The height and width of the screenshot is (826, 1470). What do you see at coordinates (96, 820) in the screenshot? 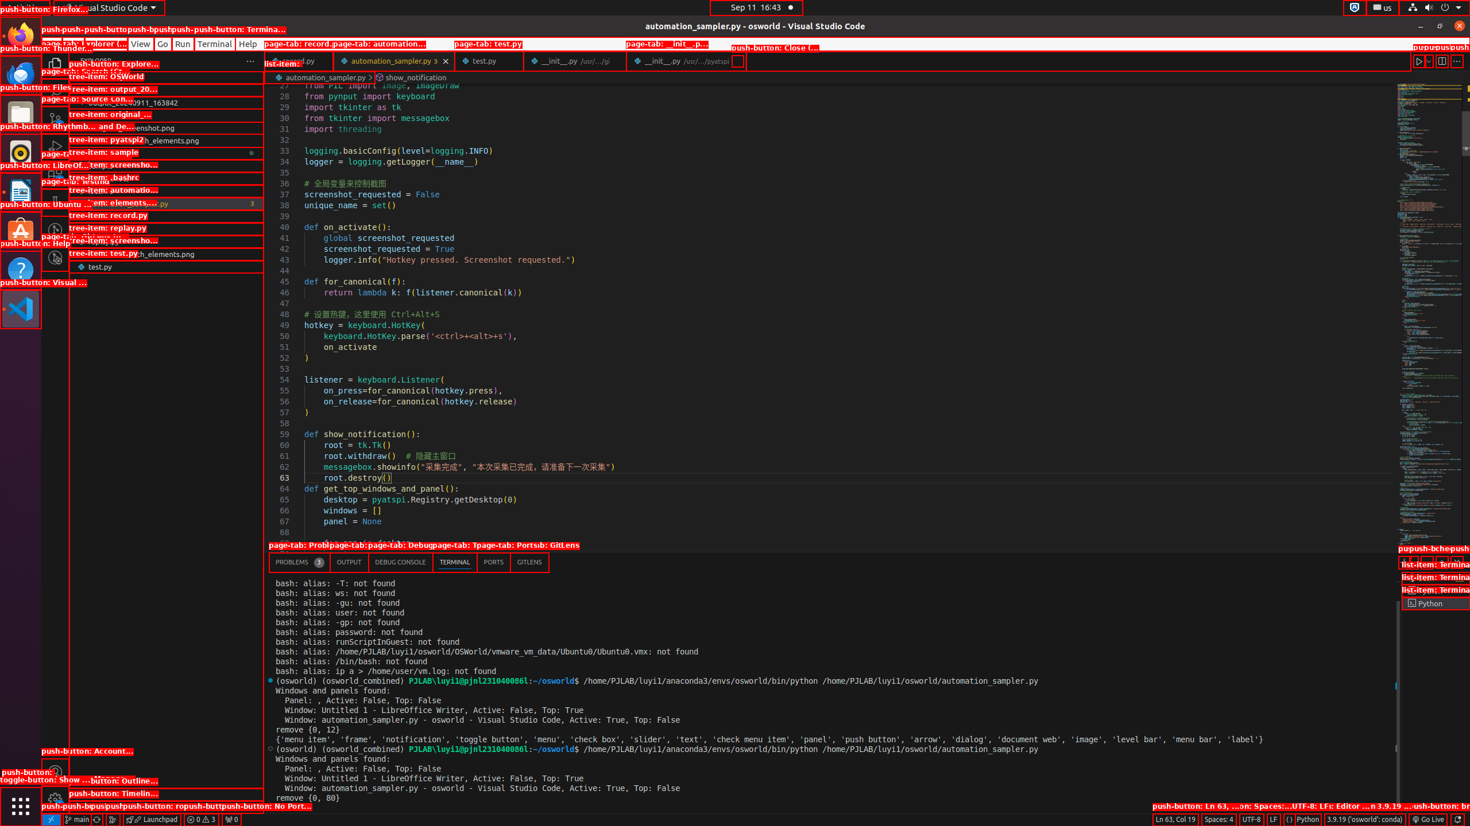
I see `OSWorld (Git) - Synchronize Changes` at bounding box center [96, 820].